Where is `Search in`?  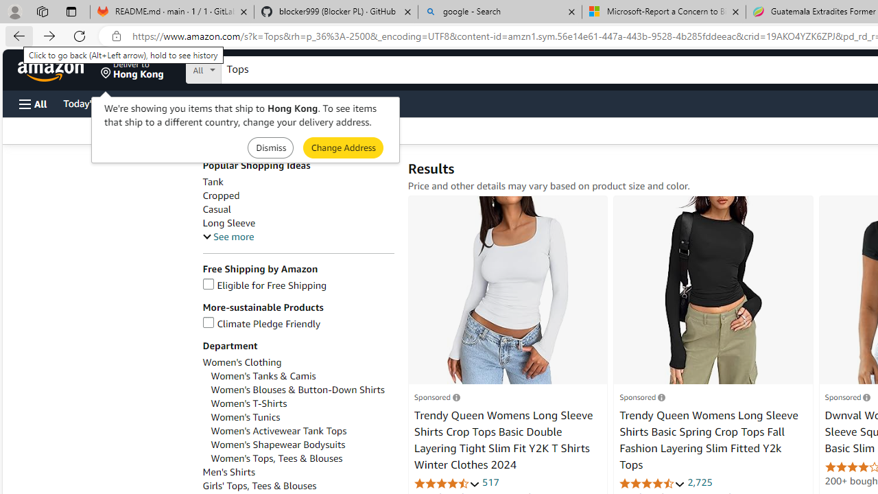
Search in is located at coordinates (254, 68).